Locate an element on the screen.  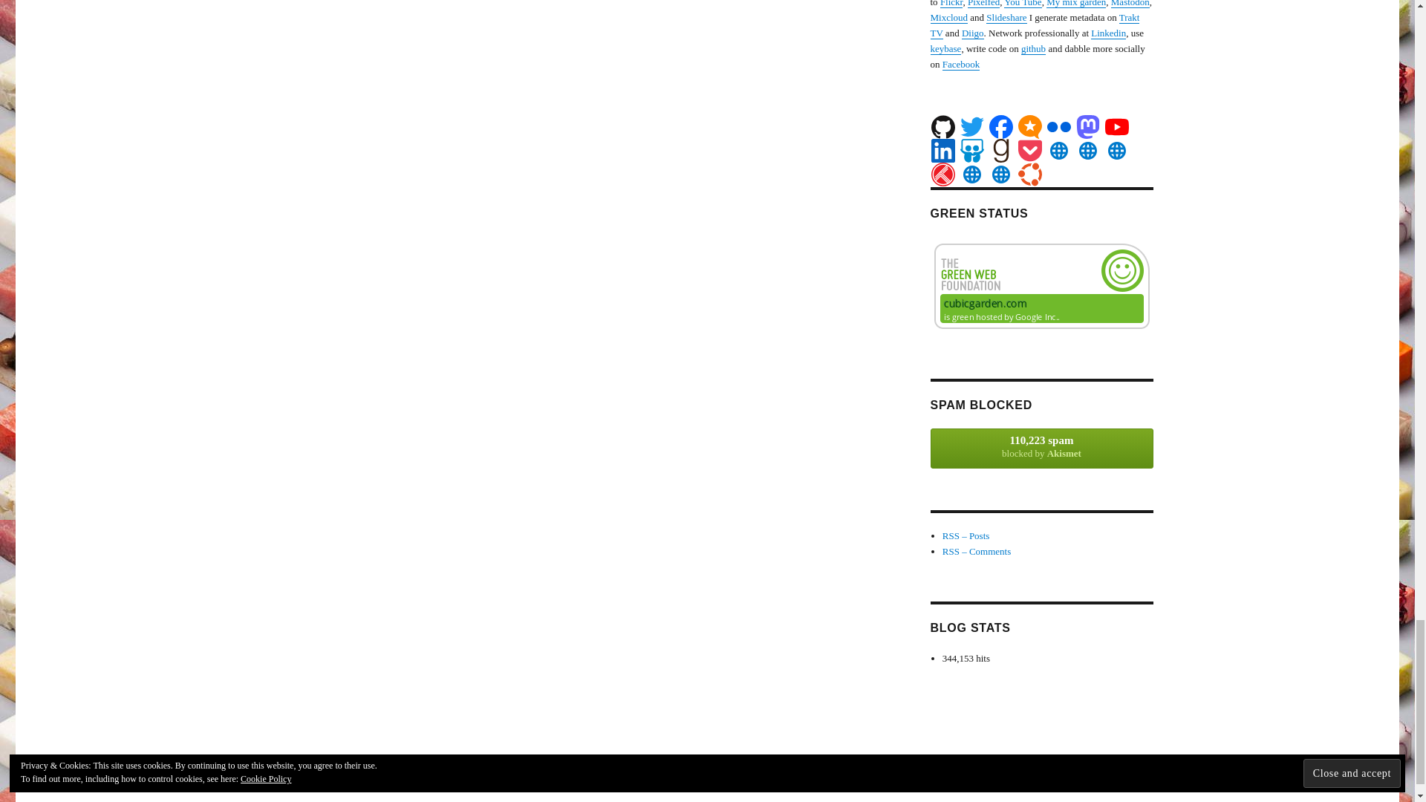
GitHub is located at coordinates (943, 126).